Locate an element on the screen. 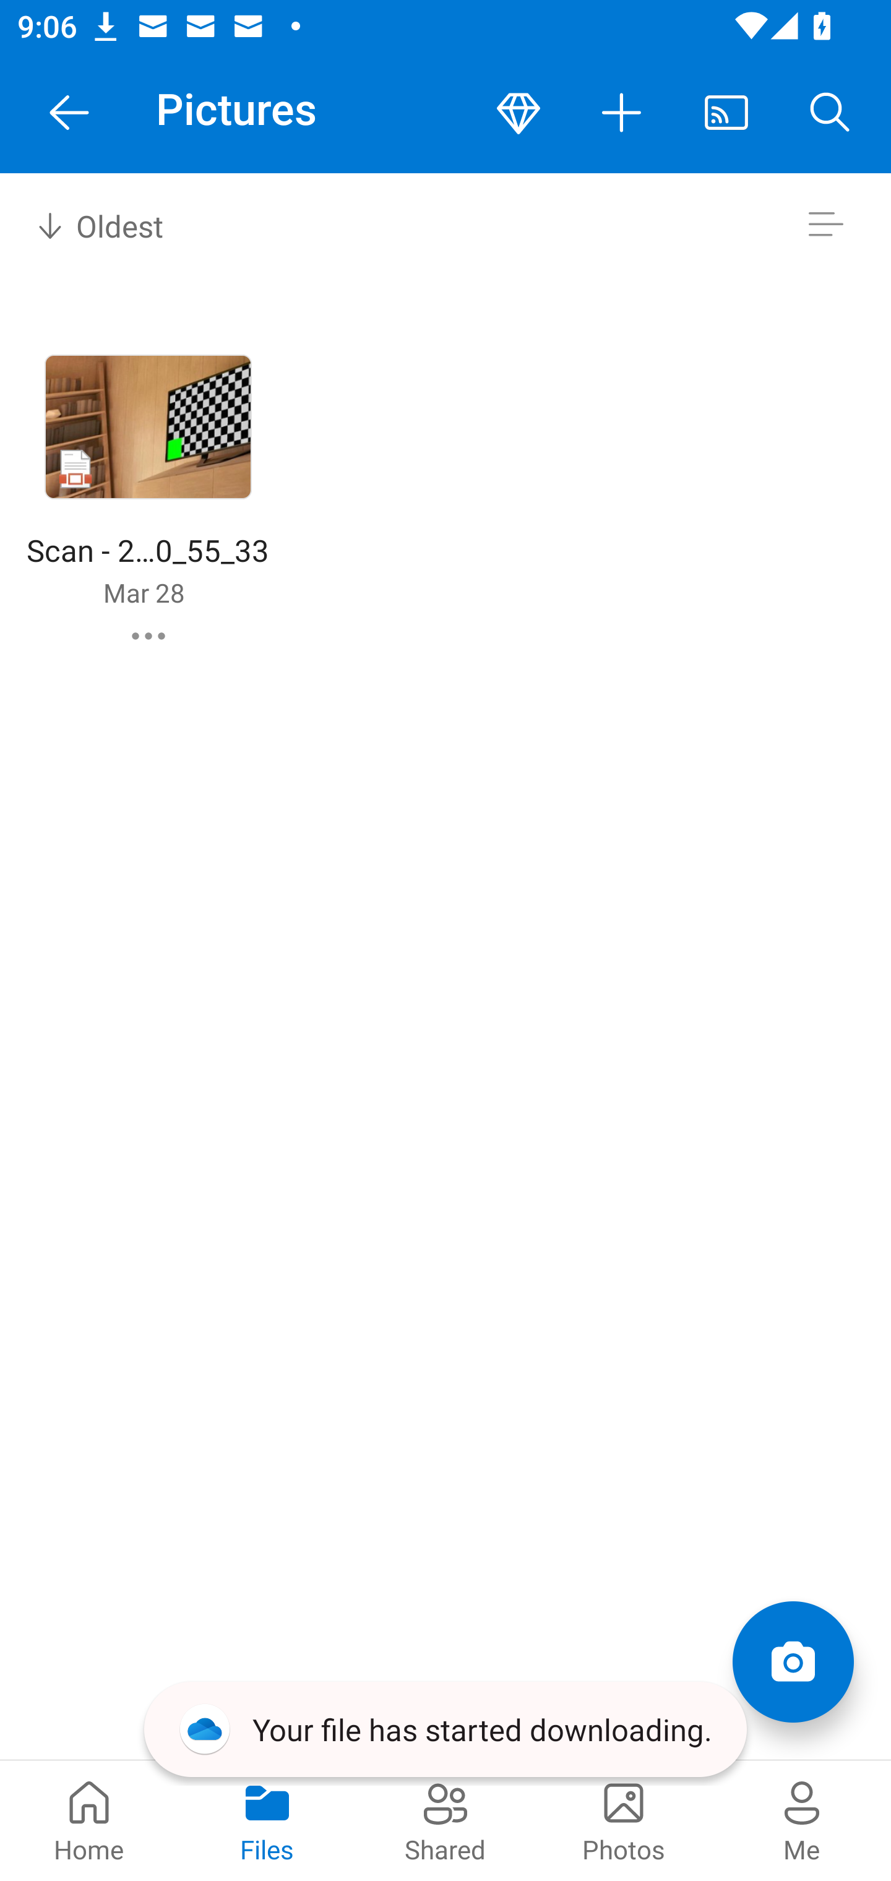 This screenshot has width=891, height=1881. Cast. Disconnected is located at coordinates (726, 113).